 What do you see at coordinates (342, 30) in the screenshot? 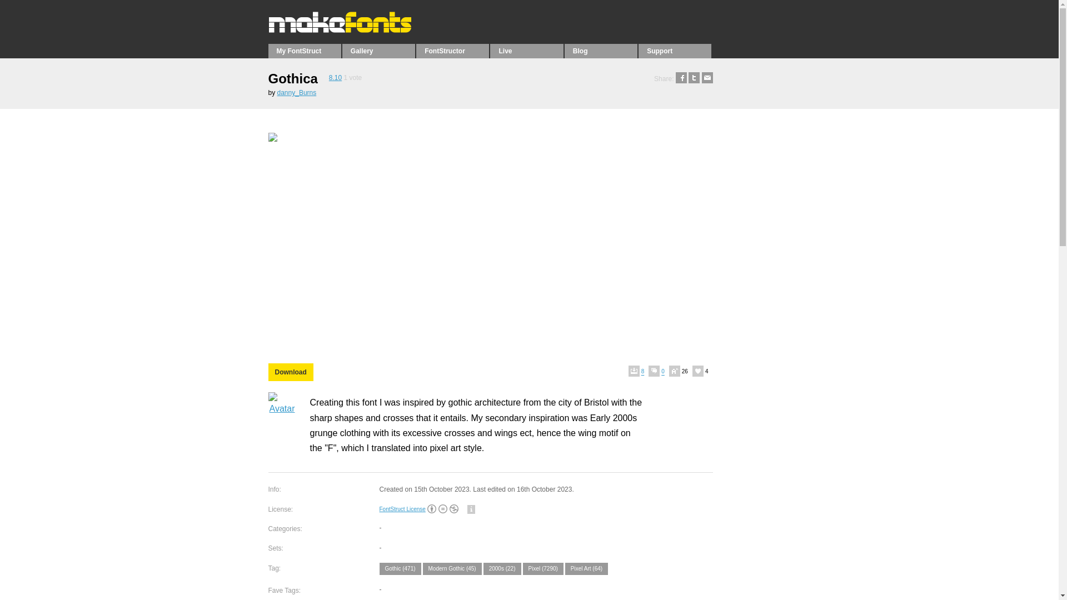
I see `FontStruct` at bounding box center [342, 30].